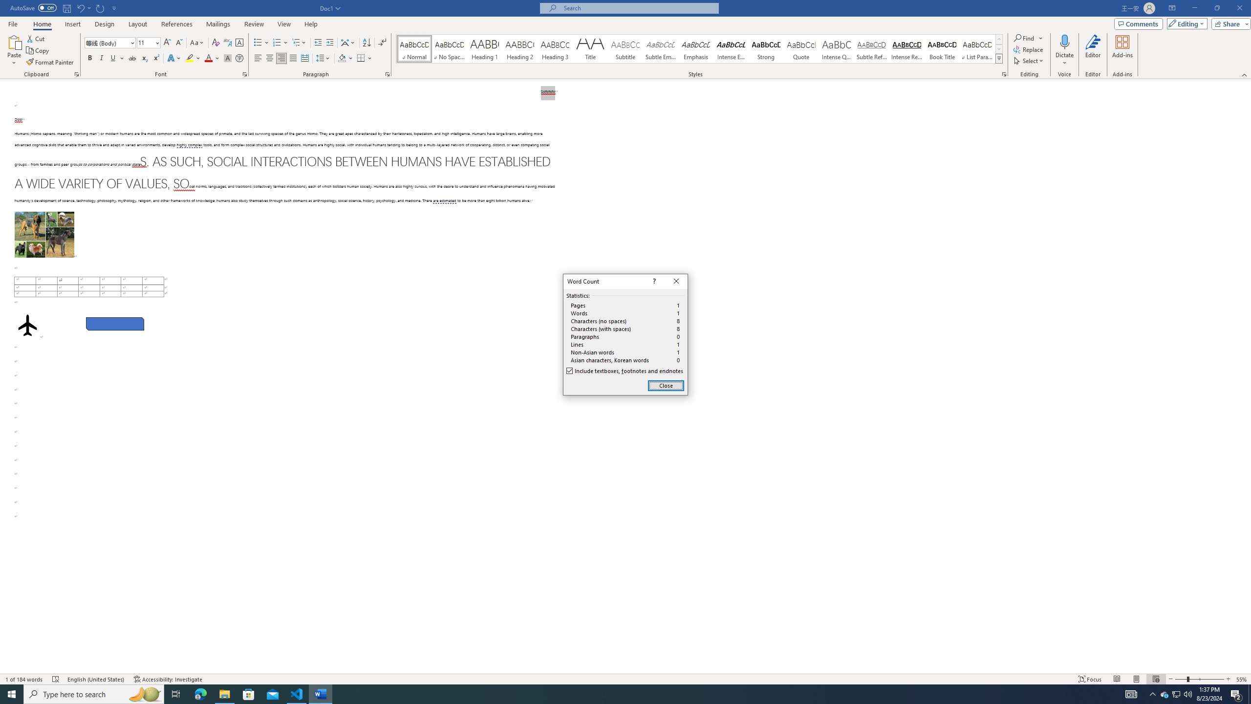  What do you see at coordinates (837, 49) in the screenshot?
I see `Intense Quote` at bounding box center [837, 49].